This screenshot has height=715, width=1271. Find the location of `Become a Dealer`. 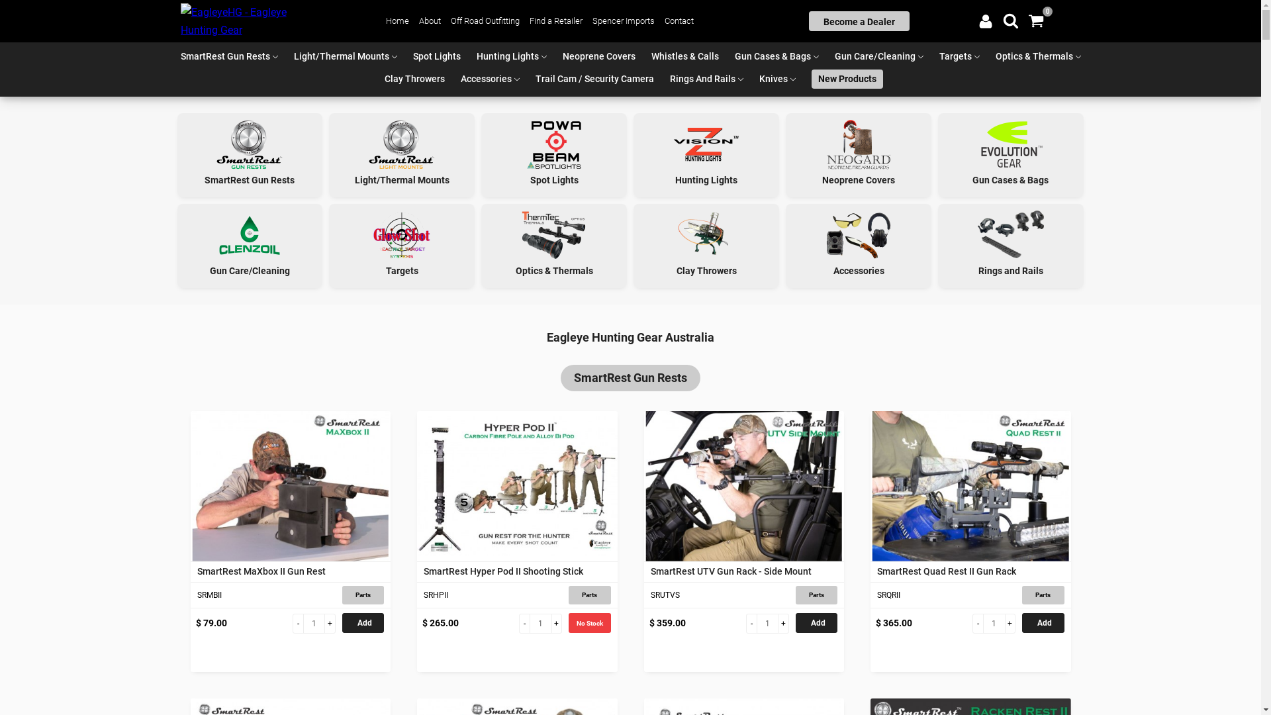

Become a Dealer is located at coordinates (859, 21).